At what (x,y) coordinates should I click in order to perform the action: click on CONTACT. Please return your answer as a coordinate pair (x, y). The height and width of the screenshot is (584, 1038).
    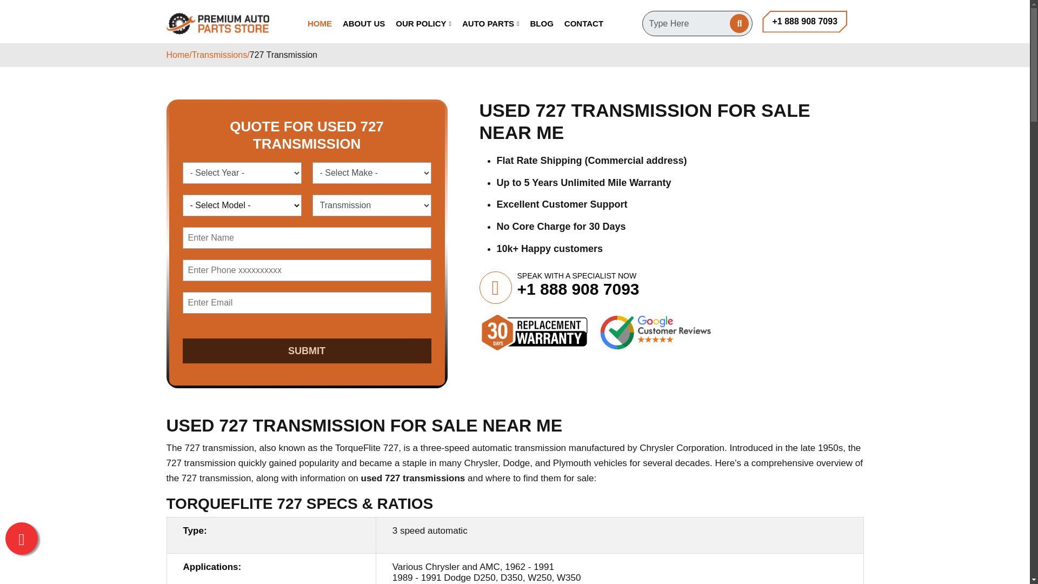
    Looking at the image, I should click on (584, 23).